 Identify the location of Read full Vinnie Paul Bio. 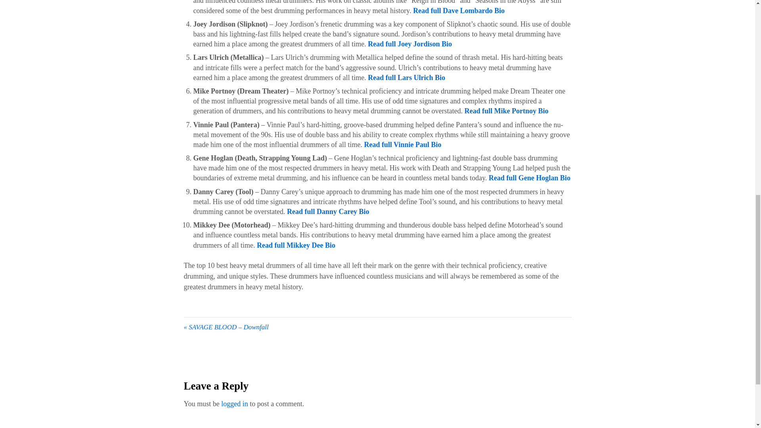
(402, 144).